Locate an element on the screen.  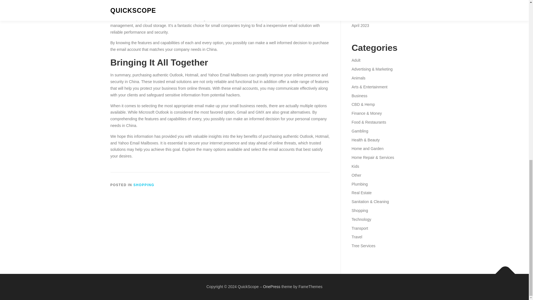
Adult is located at coordinates (356, 60).